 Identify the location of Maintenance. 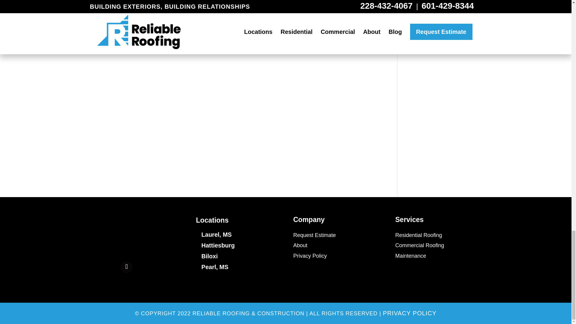
(410, 256).